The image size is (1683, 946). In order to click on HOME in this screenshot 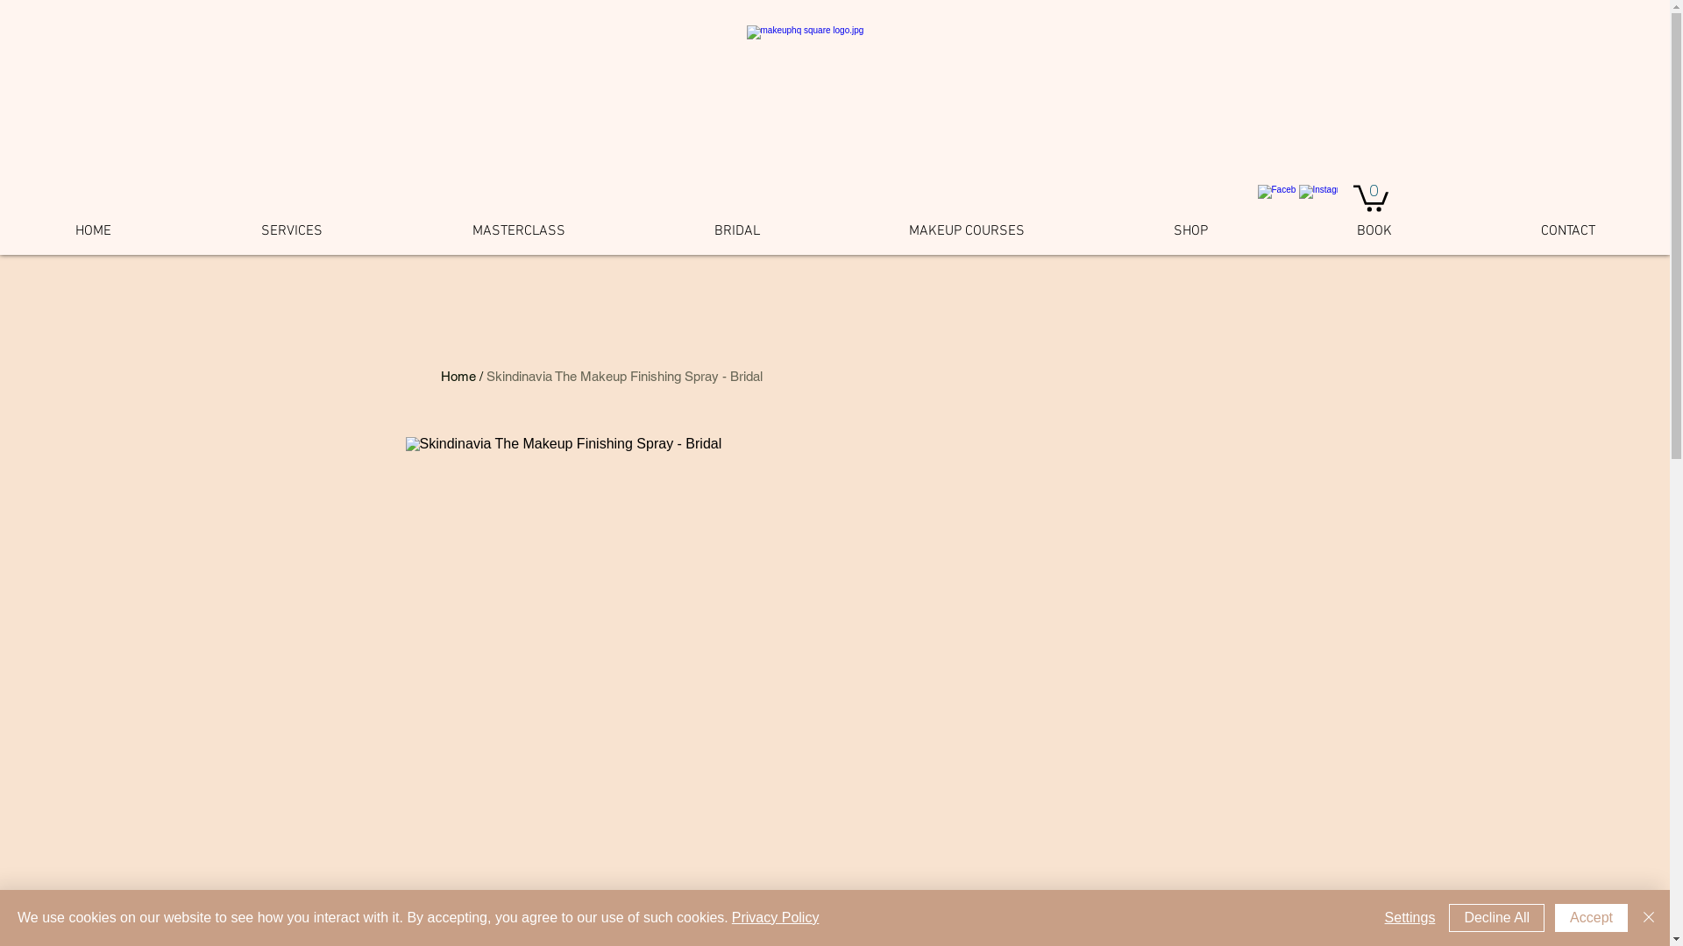, I will do `click(93, 231)`.